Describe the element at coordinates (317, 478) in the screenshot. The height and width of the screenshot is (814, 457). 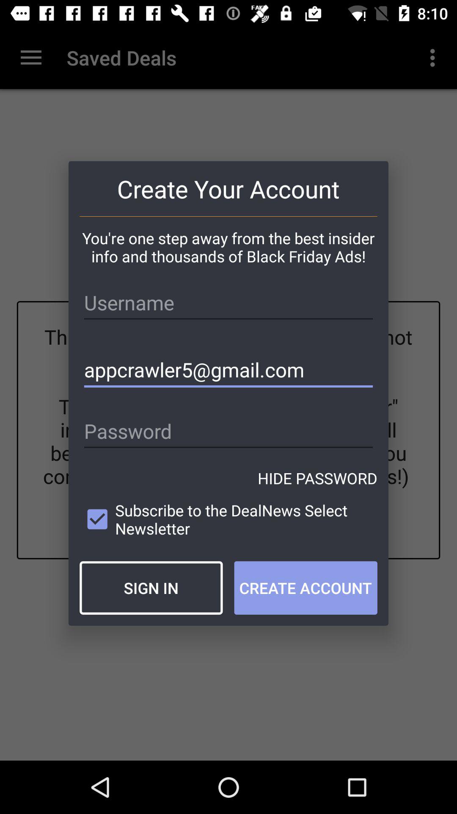
I see `open the hide password on the right` at that location.